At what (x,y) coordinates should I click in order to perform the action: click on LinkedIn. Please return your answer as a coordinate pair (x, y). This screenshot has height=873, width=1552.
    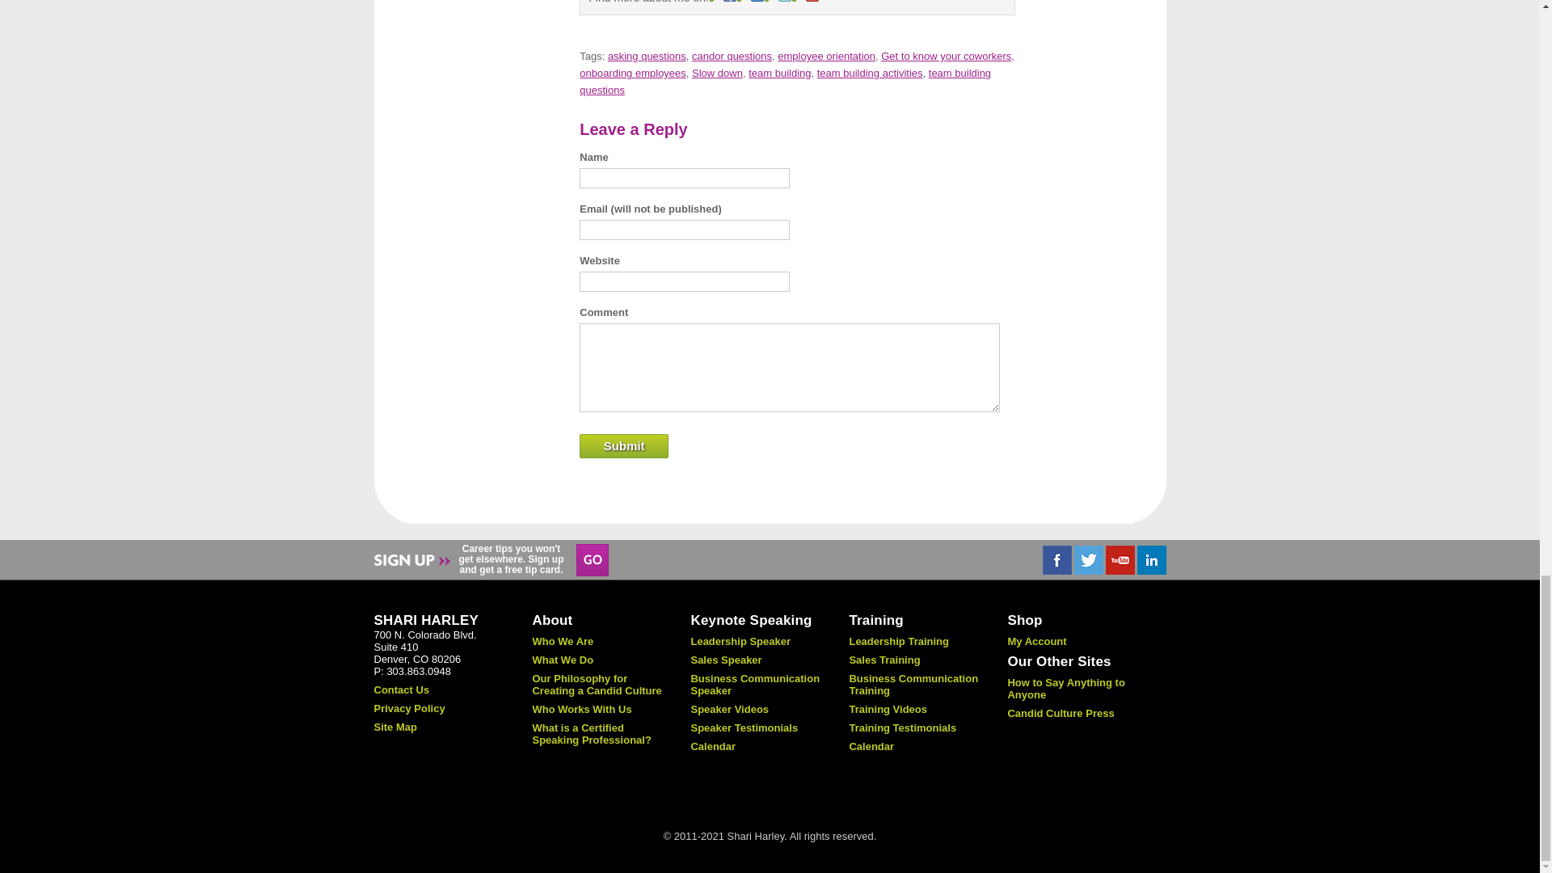
    Looking at the image, I should click on (1150, 559).